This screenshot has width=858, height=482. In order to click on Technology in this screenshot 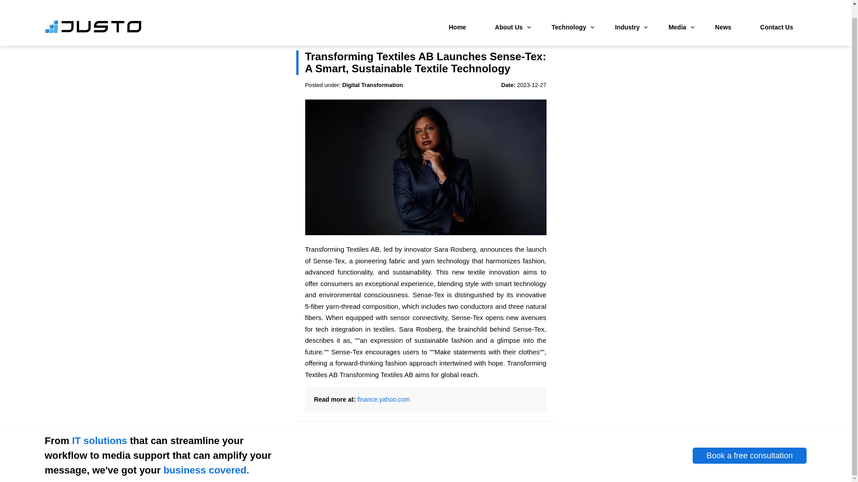, I will do `click(569, 15)`.